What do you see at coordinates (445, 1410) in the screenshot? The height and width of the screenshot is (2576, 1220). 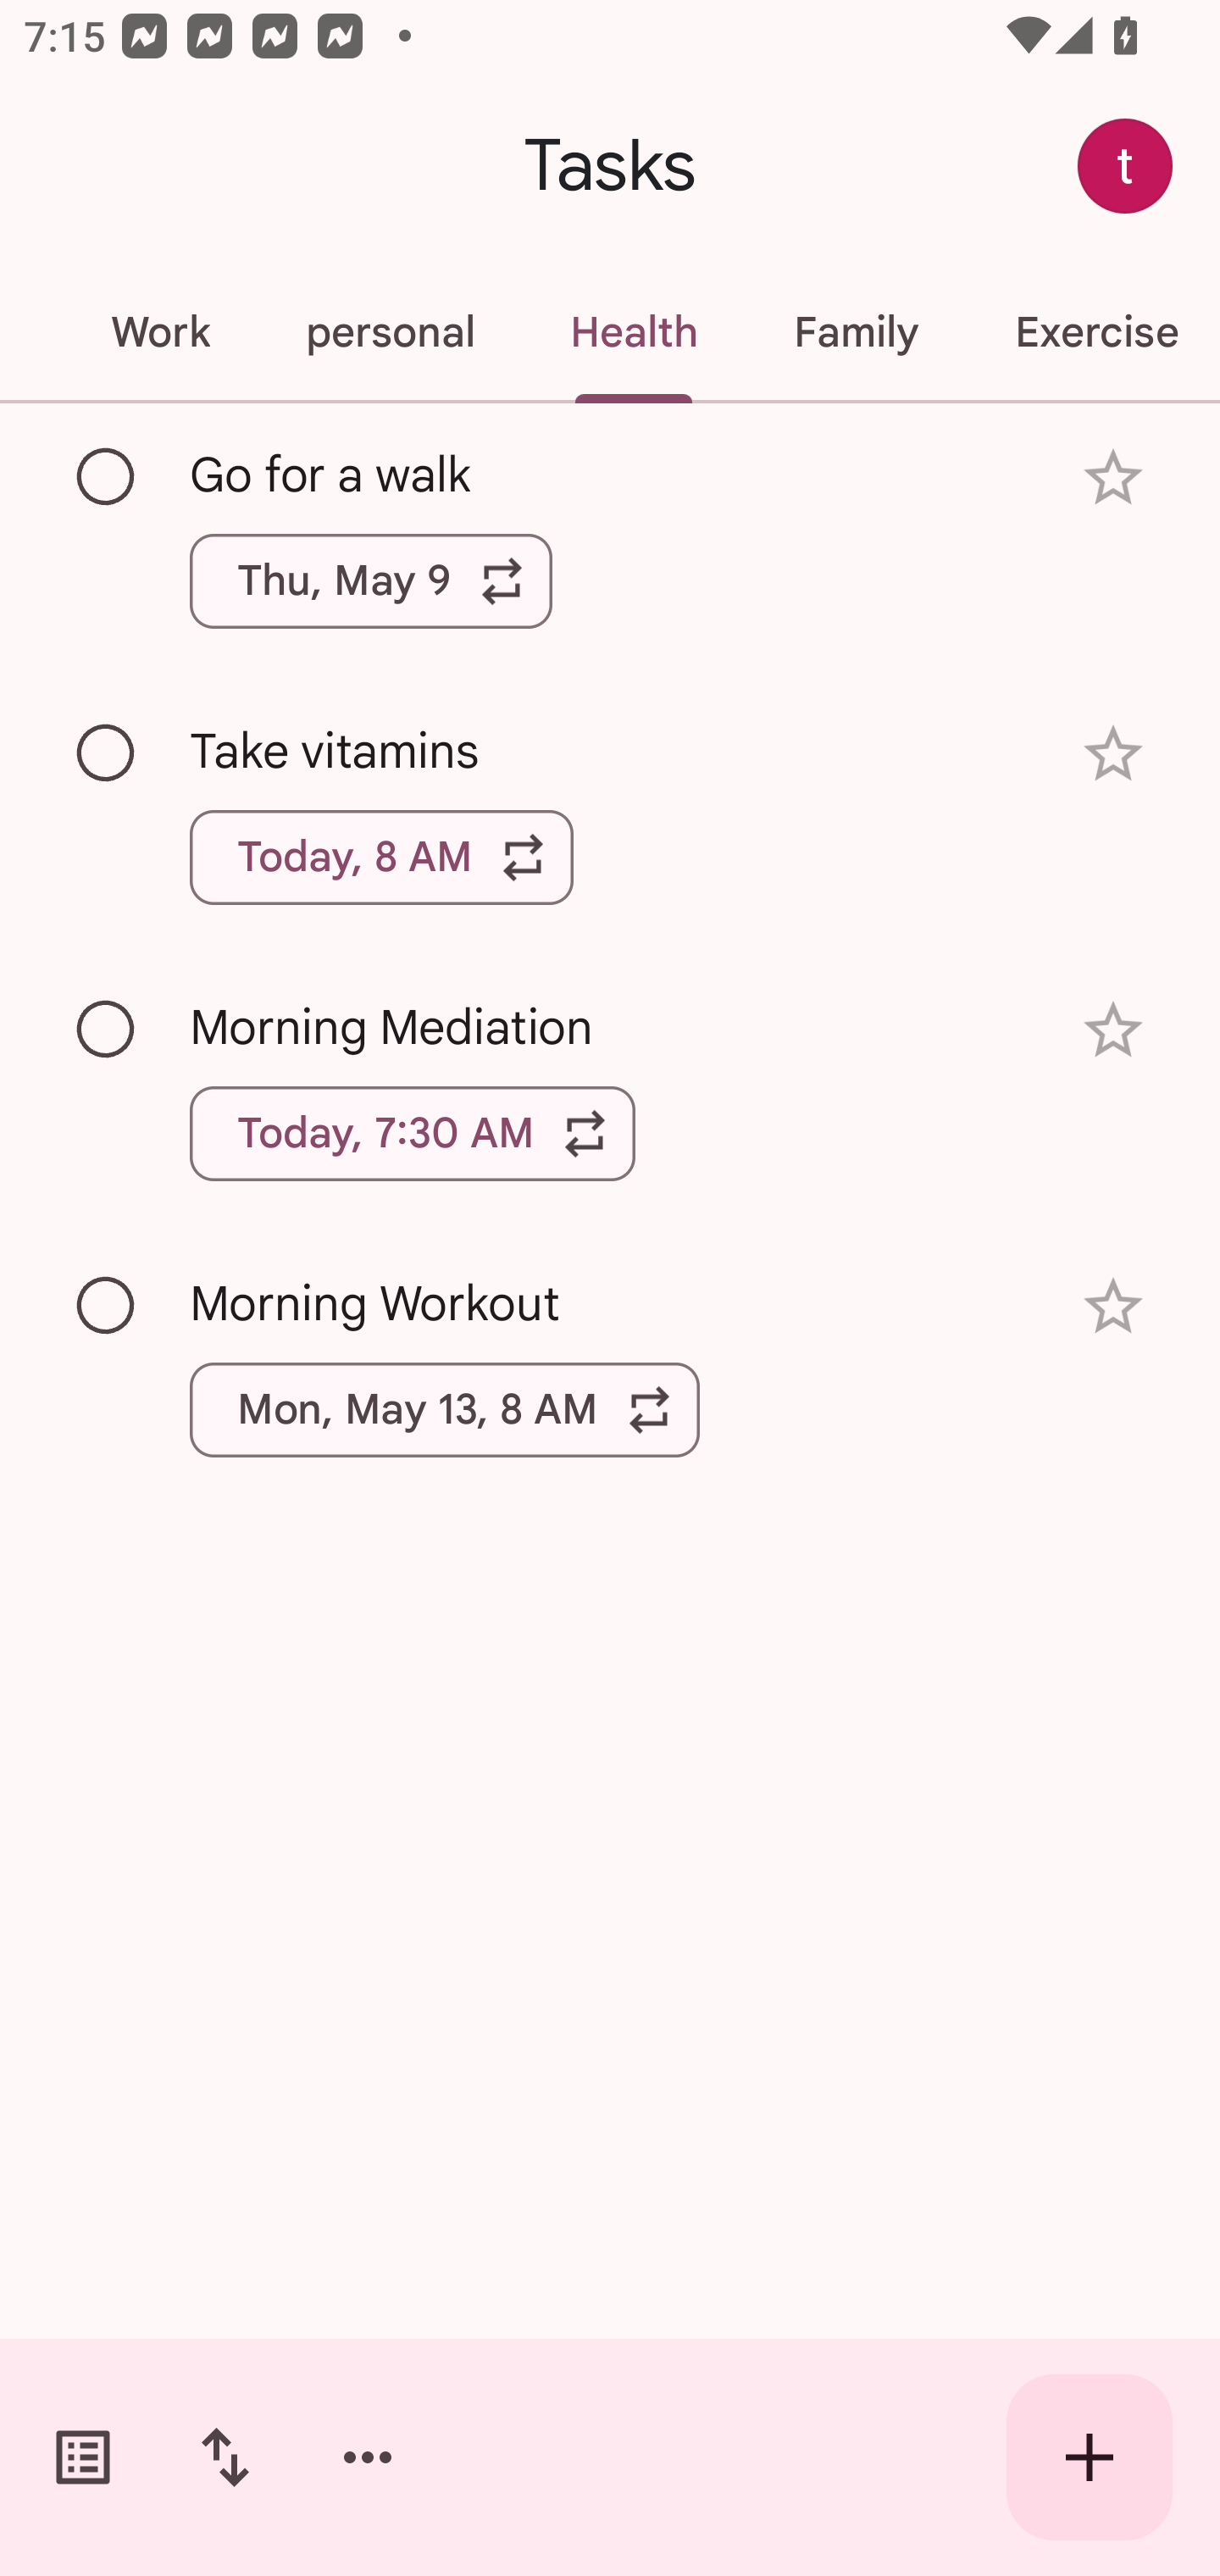 I see `Mon, May 13, 8 AM` at bounding box center [445, 1410].